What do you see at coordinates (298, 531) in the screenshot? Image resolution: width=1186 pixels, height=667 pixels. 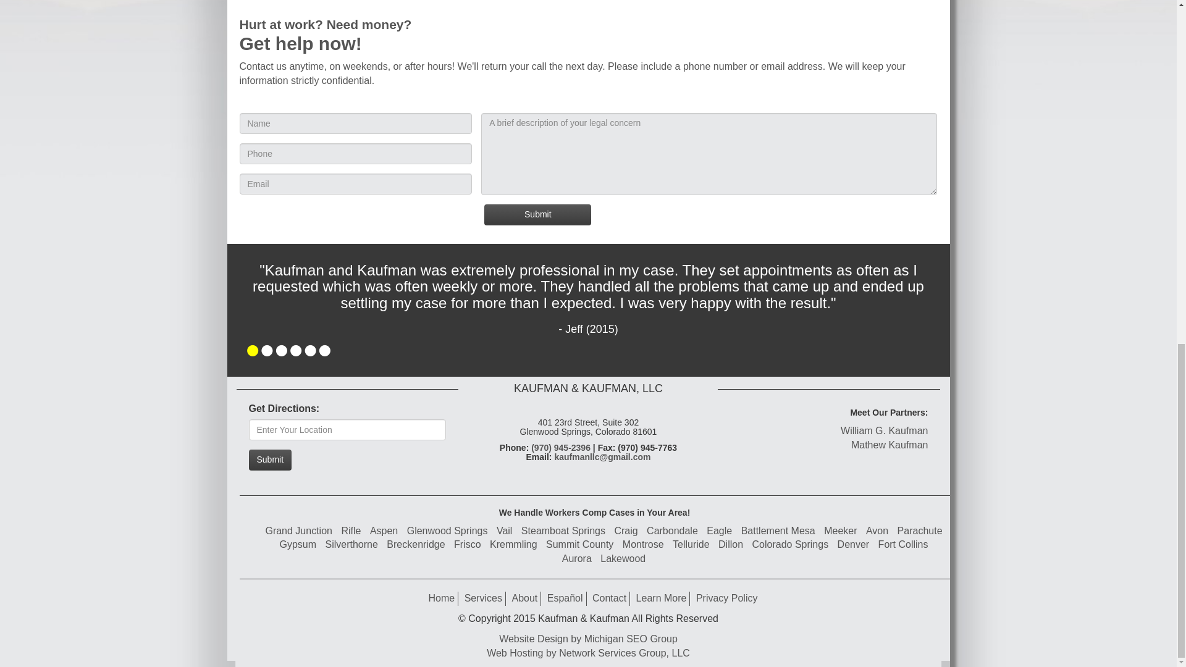 I see `Grand Junction` at bounding box center [298, 531].